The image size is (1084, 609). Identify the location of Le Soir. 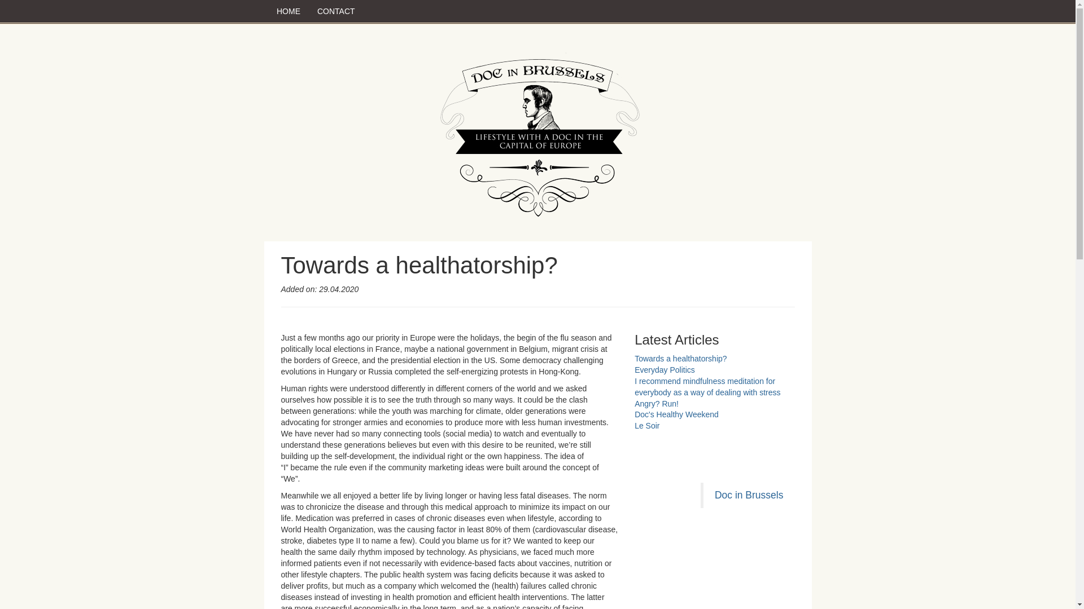
(646, 425).